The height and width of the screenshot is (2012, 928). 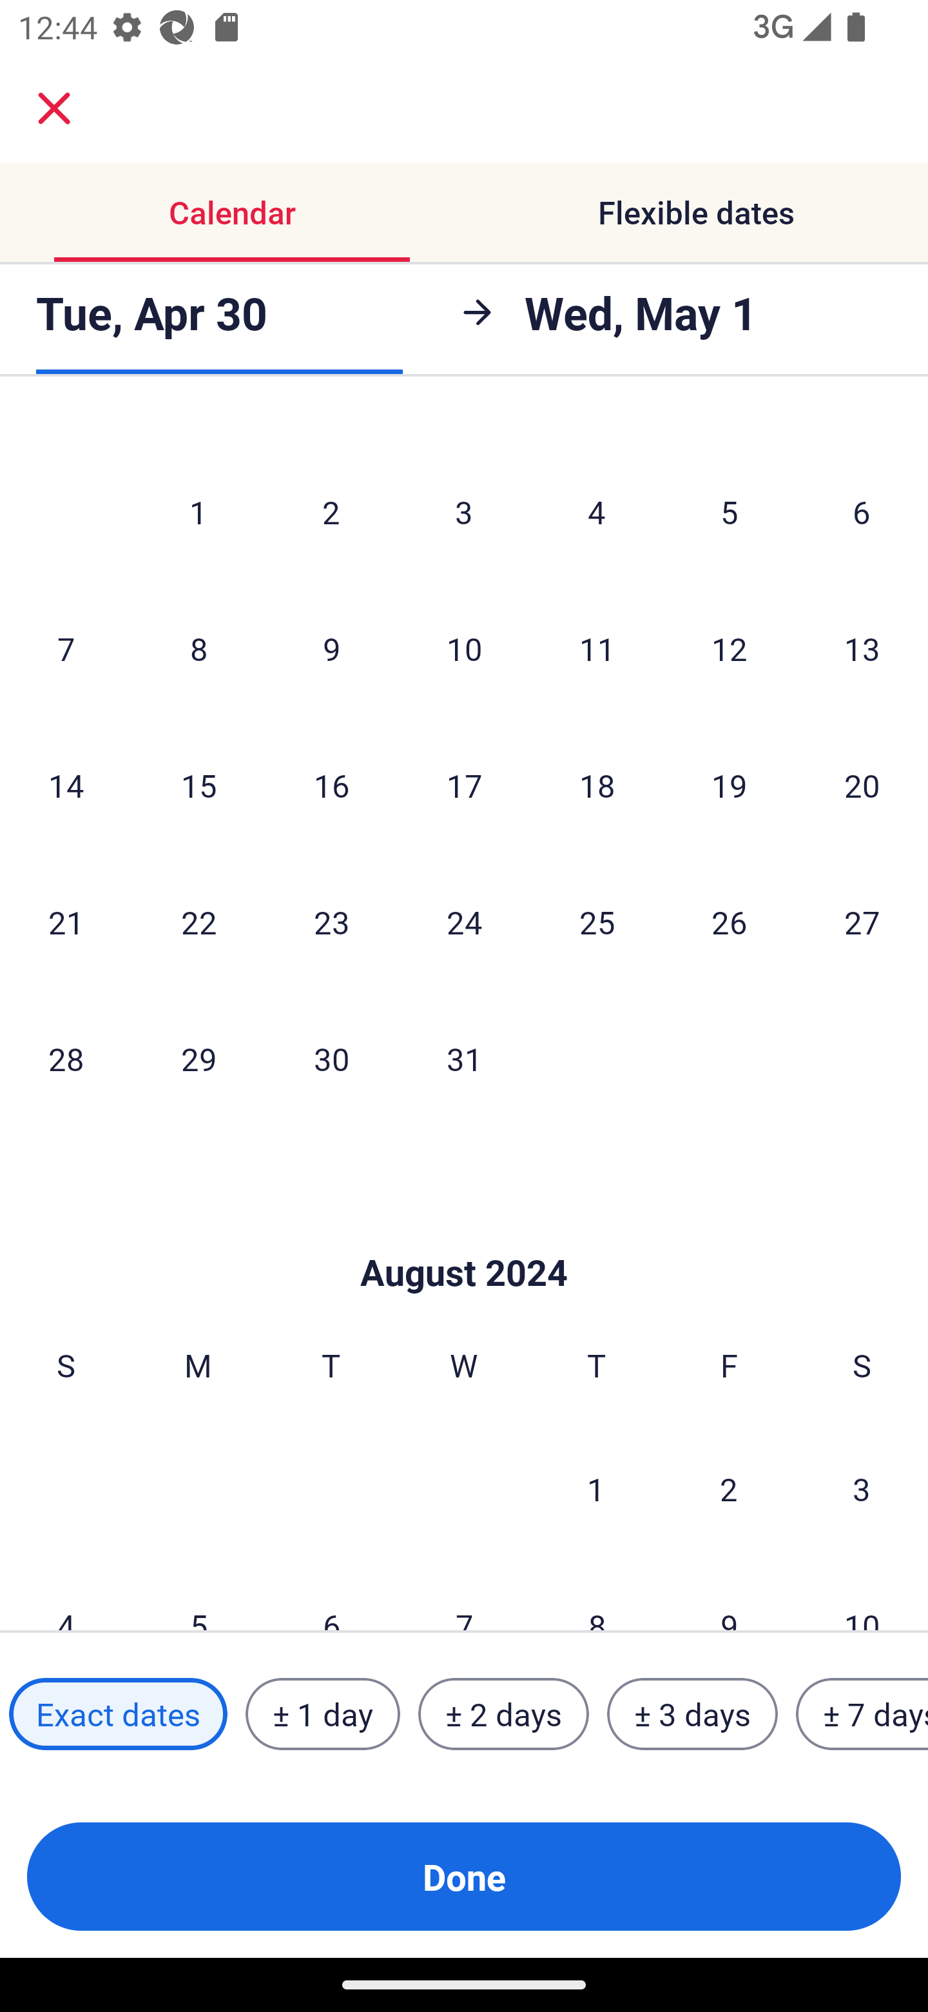 What do you see at coordinates (464, 784) in the screenshot?
I see `17 Wednesday, July 17, 2024` at bounding box center [464, 784].